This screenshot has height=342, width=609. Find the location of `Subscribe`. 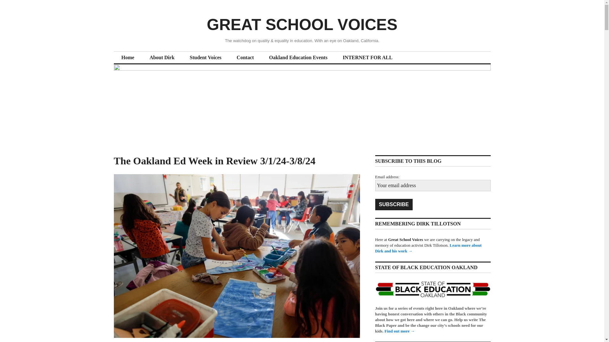

Subscribe is located at coordinates (393, 205).